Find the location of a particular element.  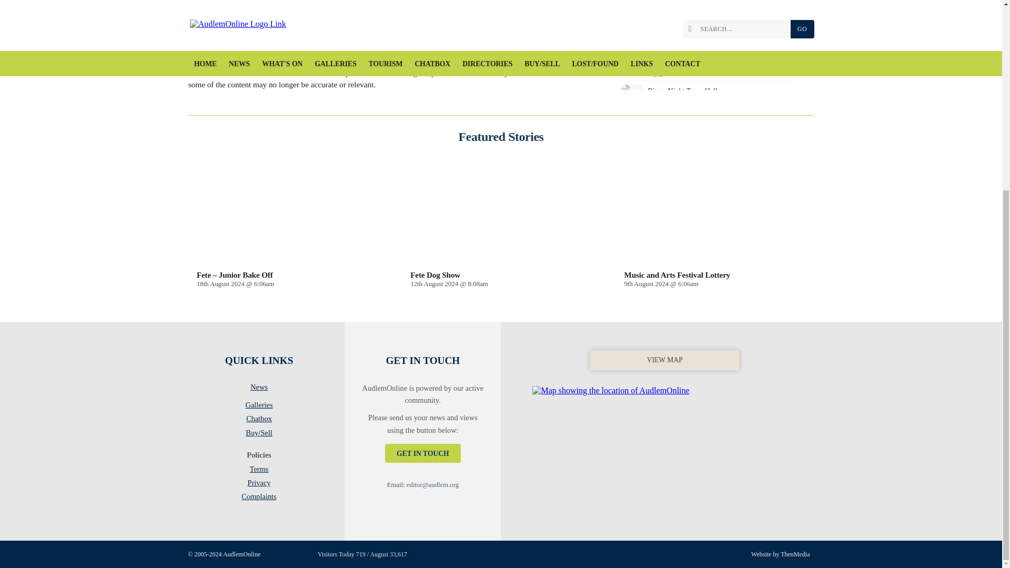

News is located at coordinates (259, 389).